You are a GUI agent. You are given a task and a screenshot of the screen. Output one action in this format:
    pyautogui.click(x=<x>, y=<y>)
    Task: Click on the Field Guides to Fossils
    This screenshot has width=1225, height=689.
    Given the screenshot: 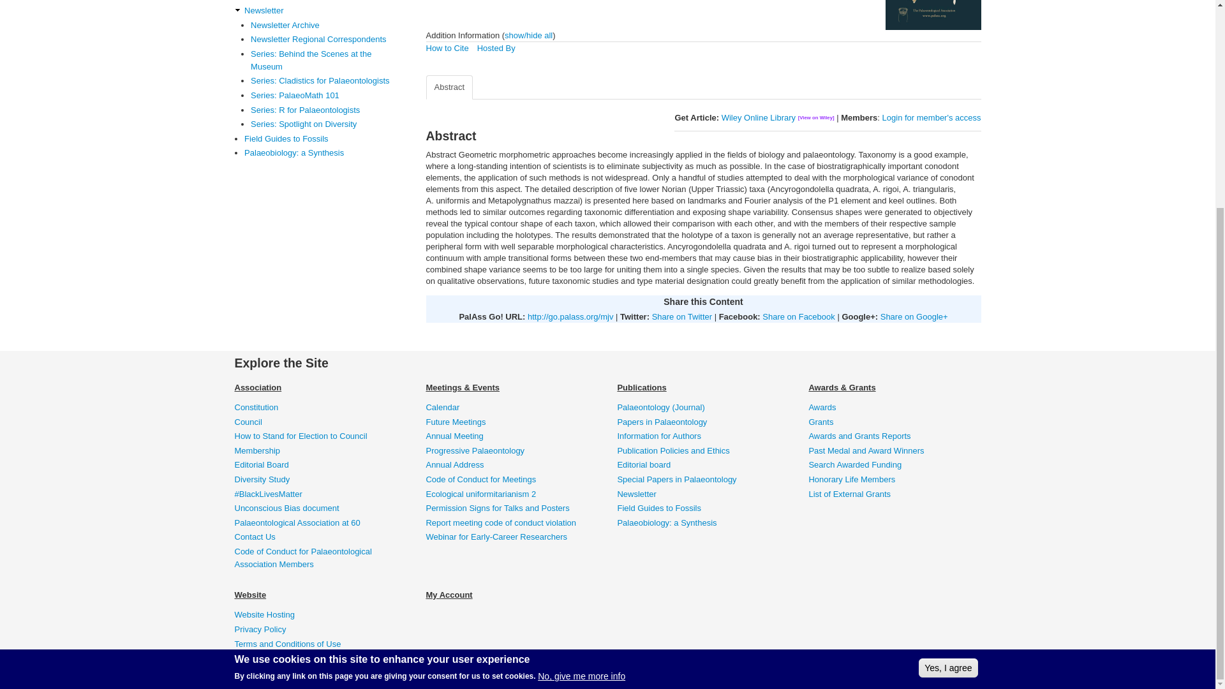 What is the action you would take?
    pyautogui.click(x=323, y=139)
    